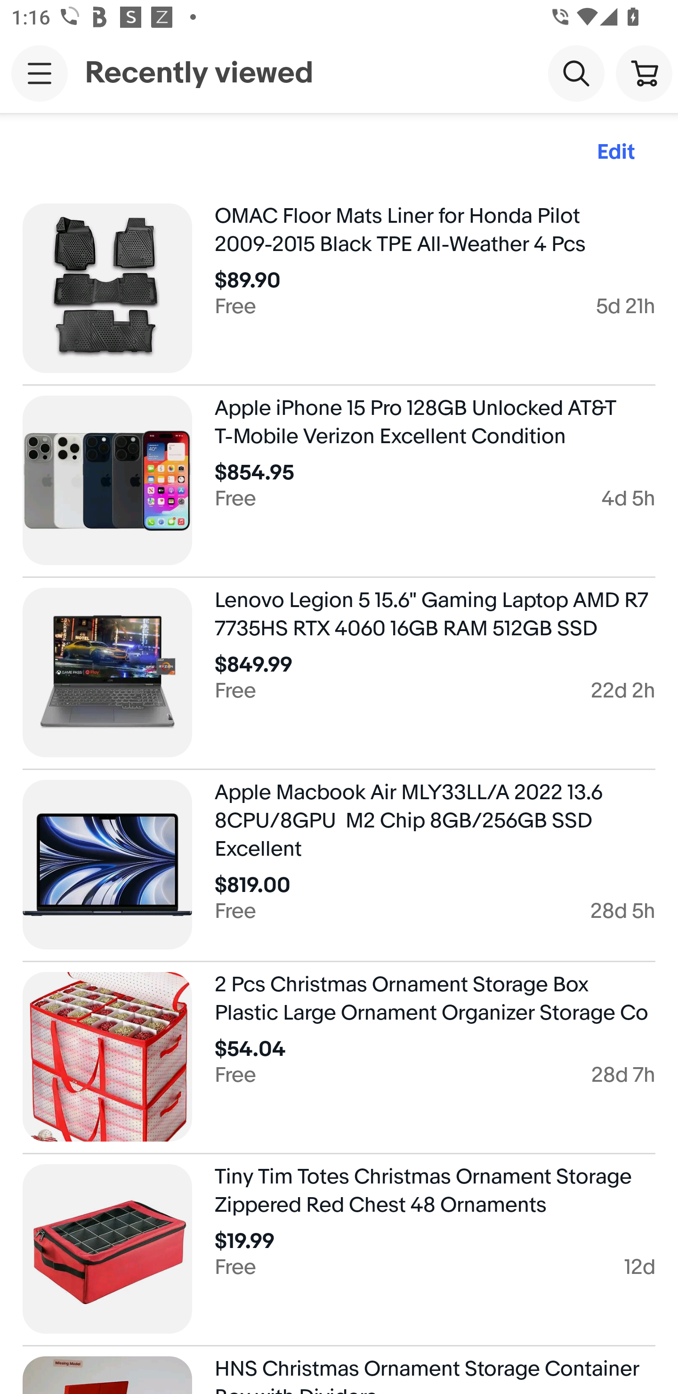 The height and width of the screenshot is (1394, 678). Describe the element at coordinates (616, 153) in the screenshot. I see `Edit` at that location.